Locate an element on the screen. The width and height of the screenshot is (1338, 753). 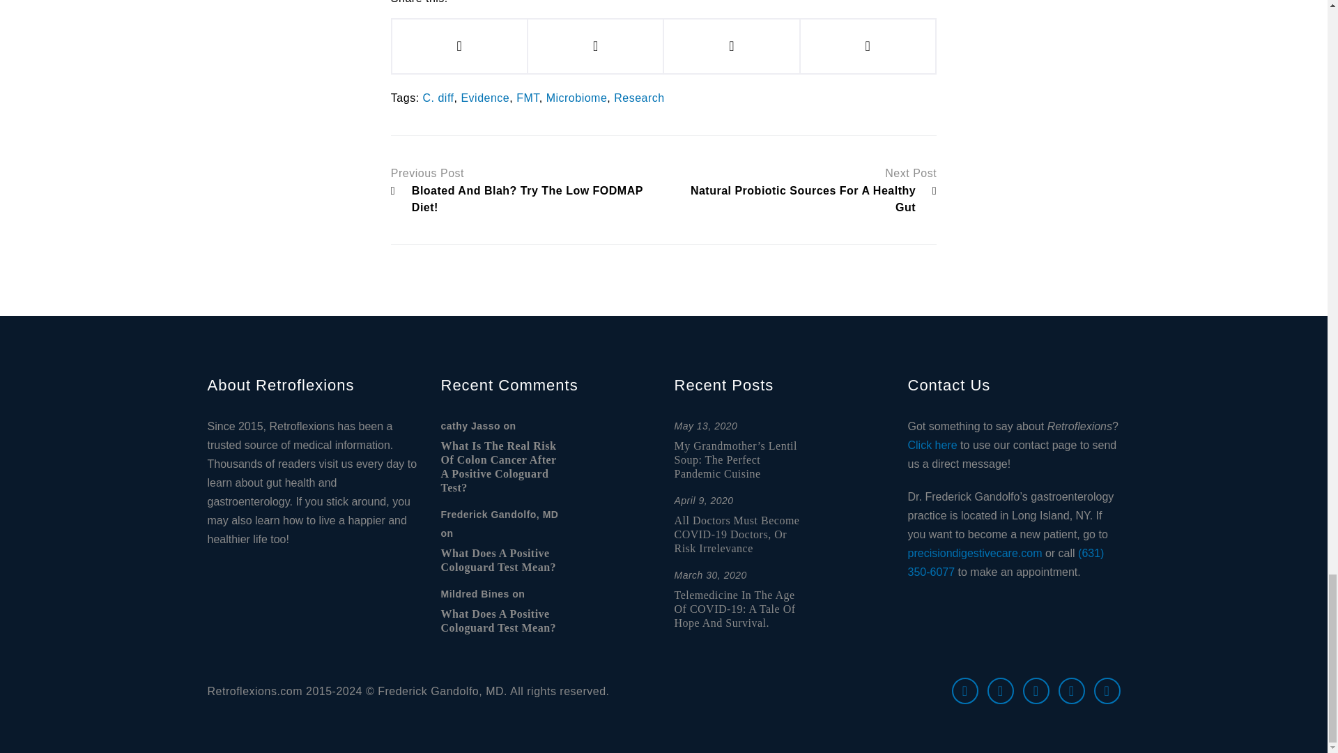
Share this on Pinterest is located at coordinates (731, 46).